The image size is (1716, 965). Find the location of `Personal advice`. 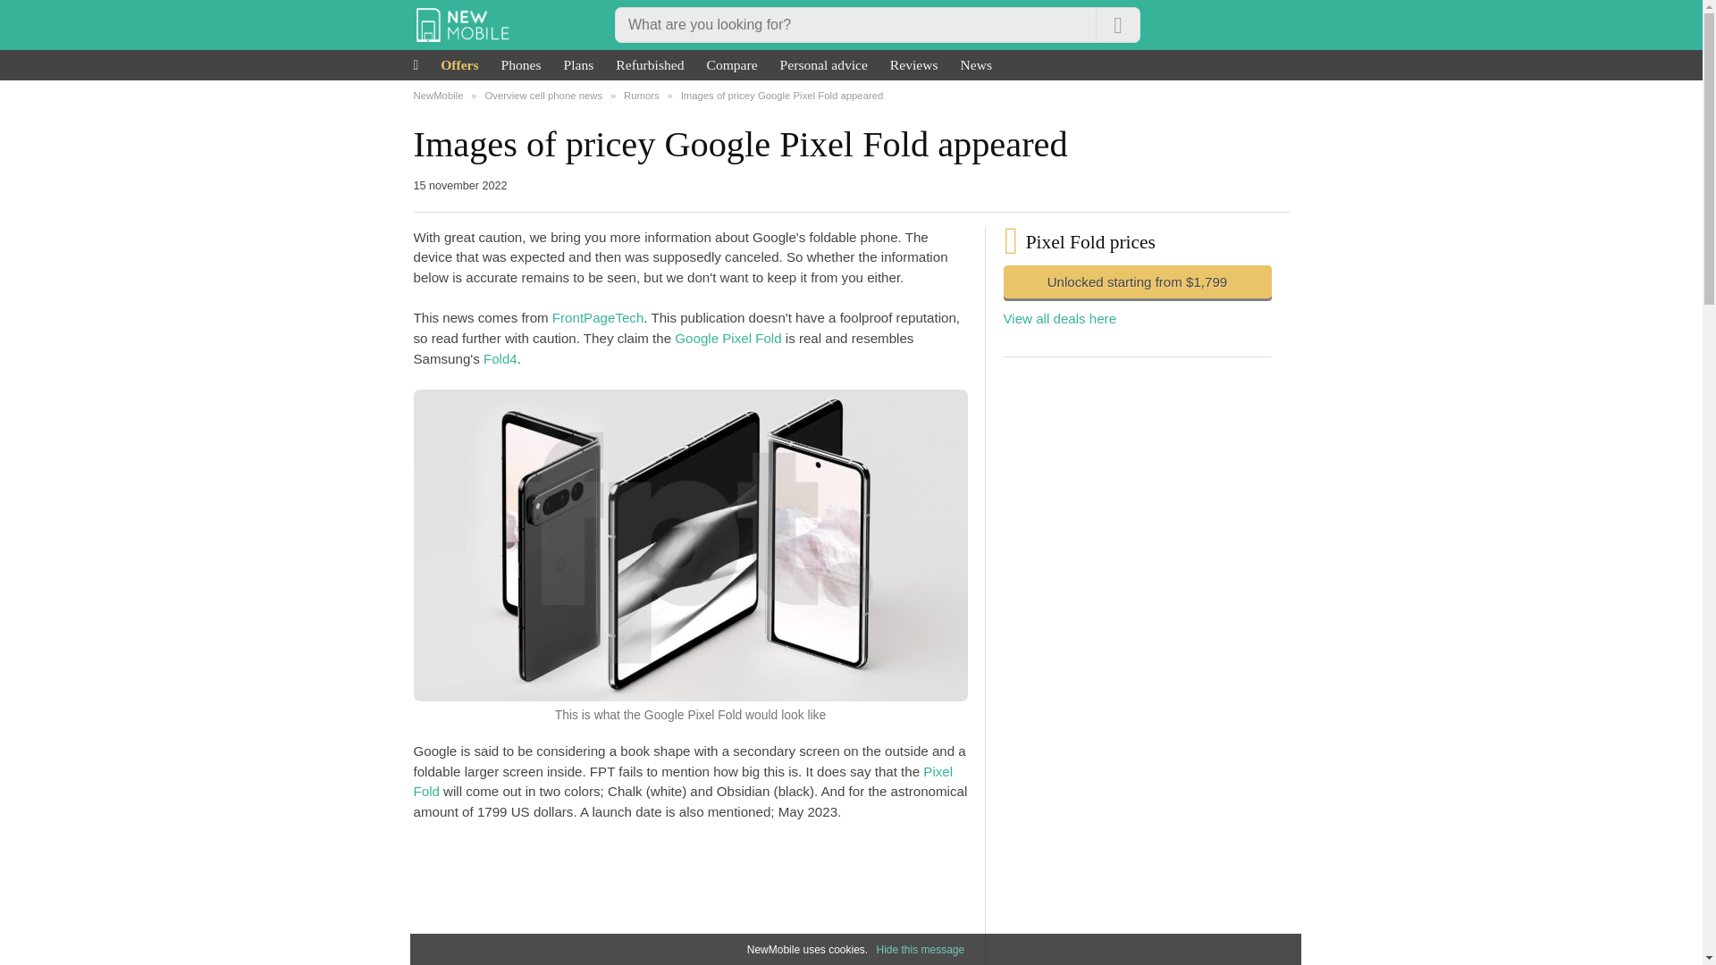

Personal advice is located at coordinates (824, 64).